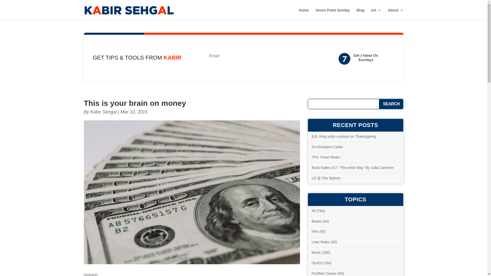 The image size is (491, 276). I want to click on Get Access!, so click(281, 57).